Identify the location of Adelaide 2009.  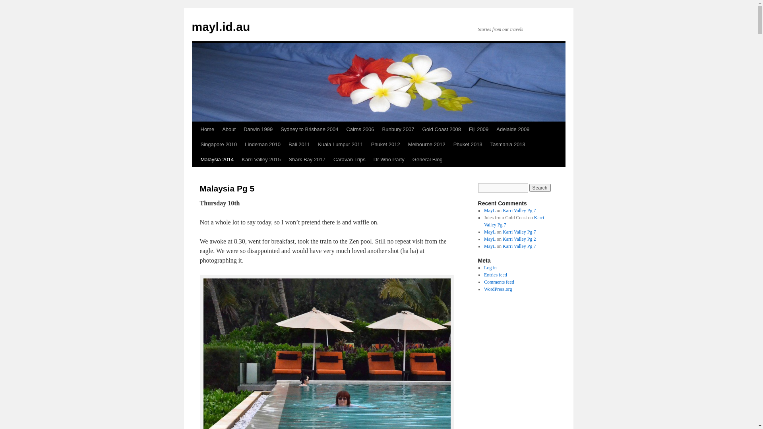
(513, 129).